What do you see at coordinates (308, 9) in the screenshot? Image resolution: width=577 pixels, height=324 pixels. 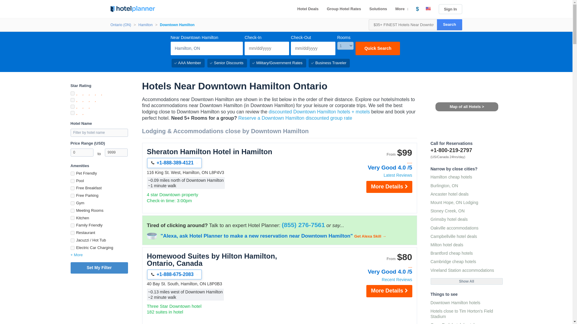 I see `Hotel Deals` at bounding box center [308, 9].